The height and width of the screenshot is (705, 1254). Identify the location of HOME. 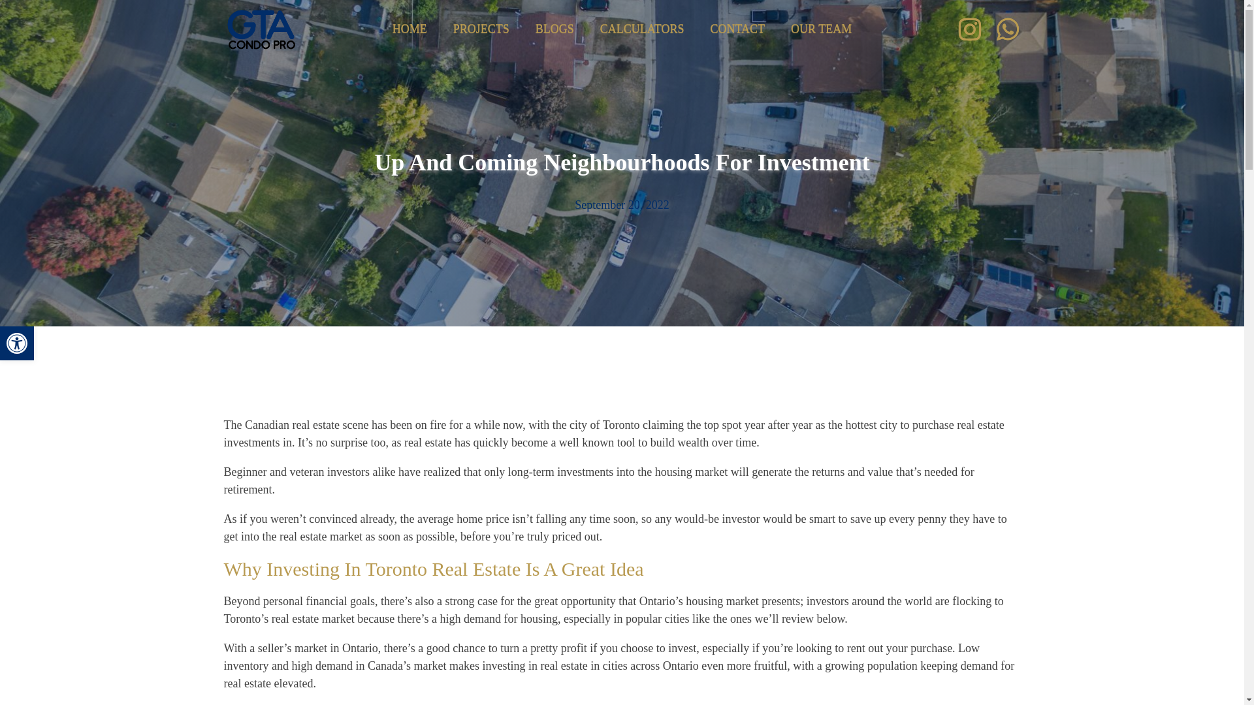
(410, 30).